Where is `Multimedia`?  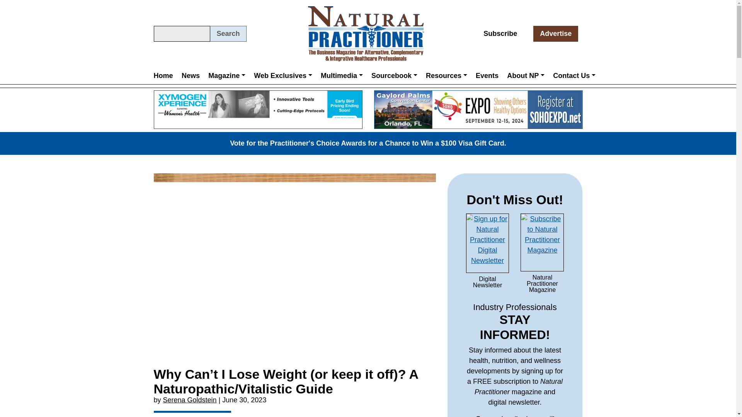 Multimedia is located at coordinates (342, 75).